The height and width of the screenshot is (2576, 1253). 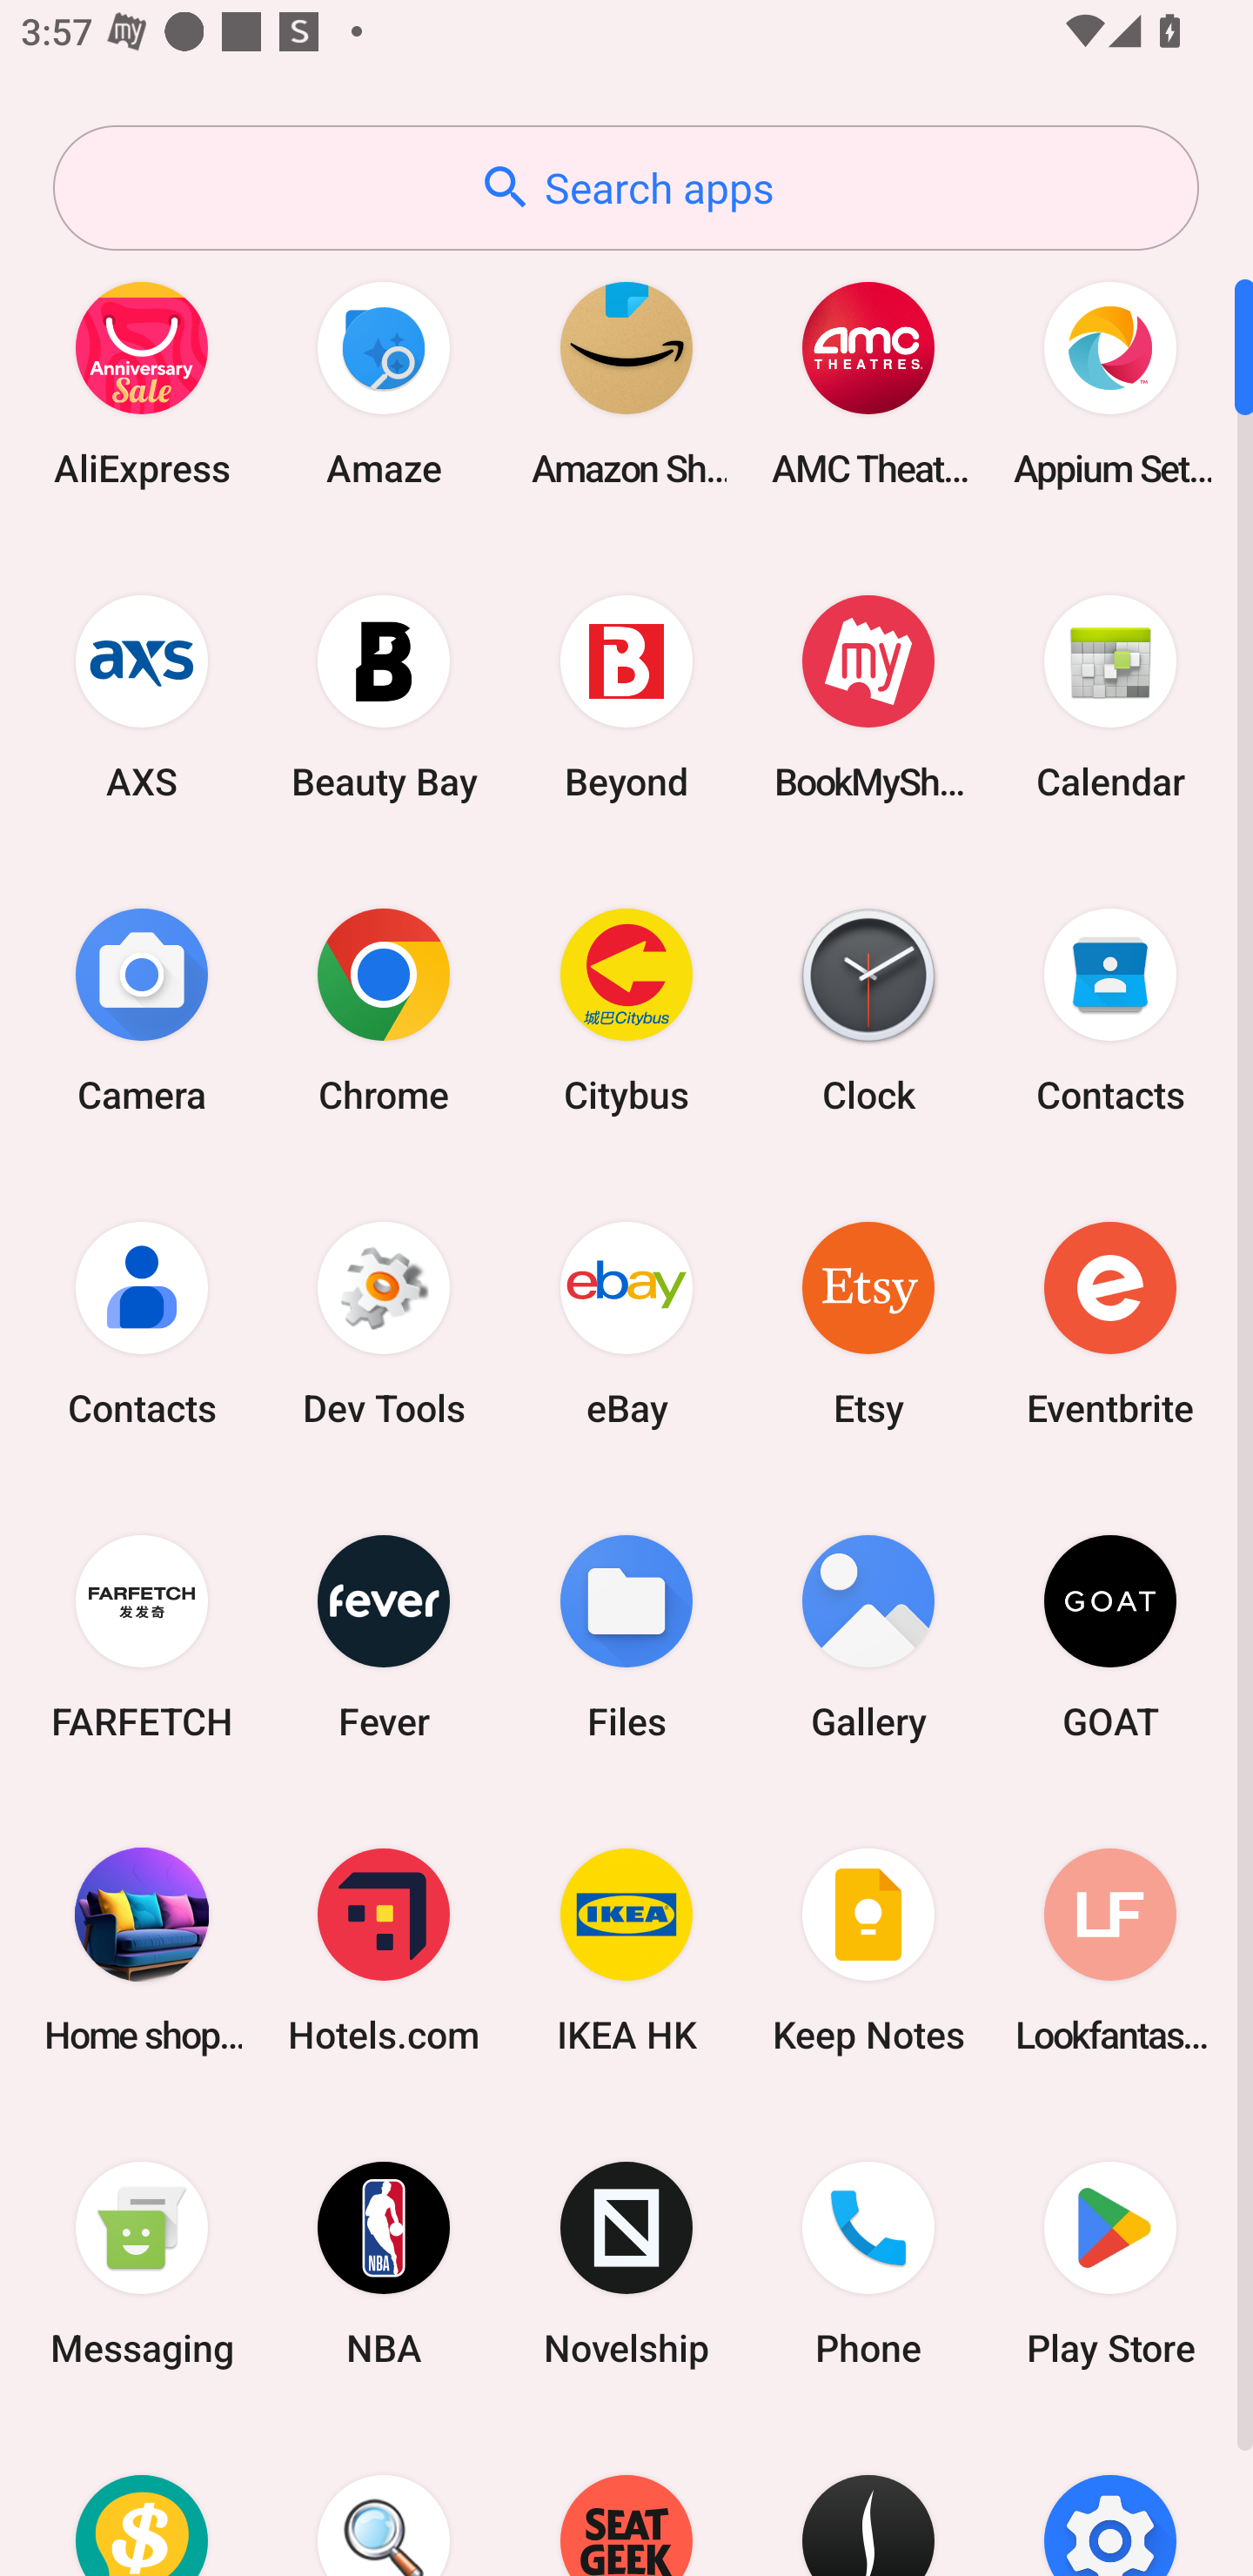 I want to click on Camera, so click(x=142, y=1010).